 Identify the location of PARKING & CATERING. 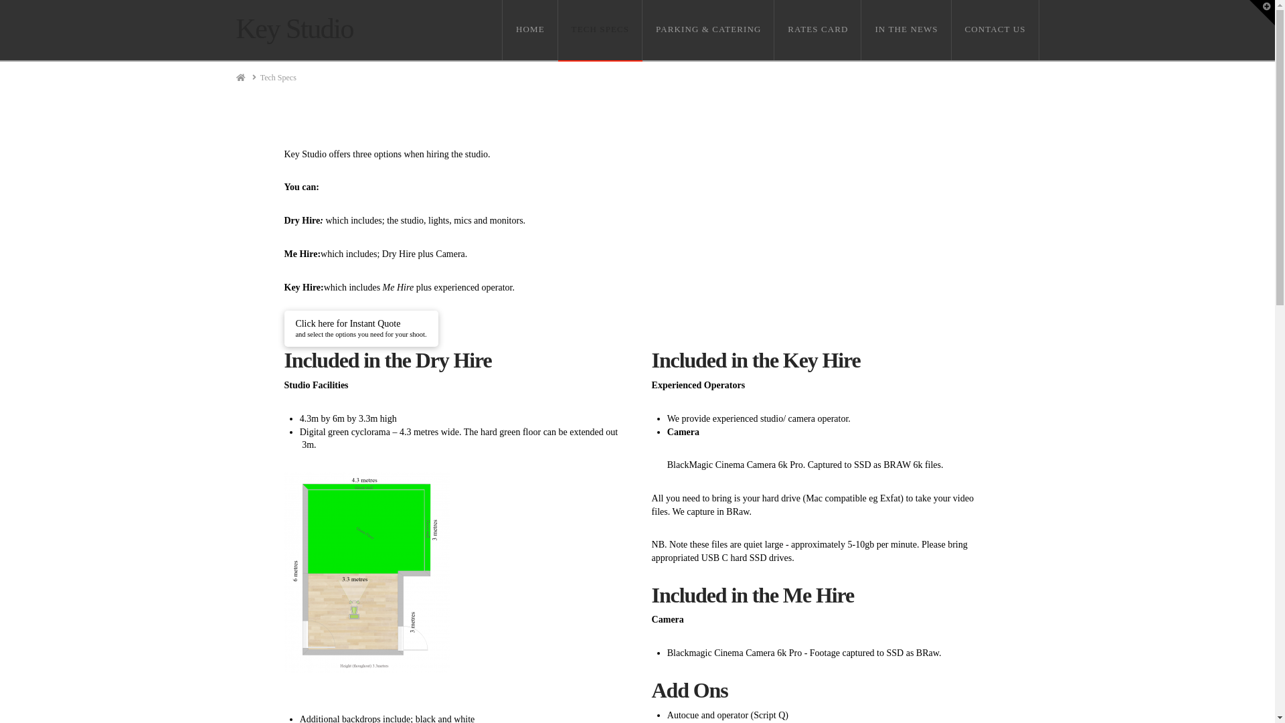
(708, 30).